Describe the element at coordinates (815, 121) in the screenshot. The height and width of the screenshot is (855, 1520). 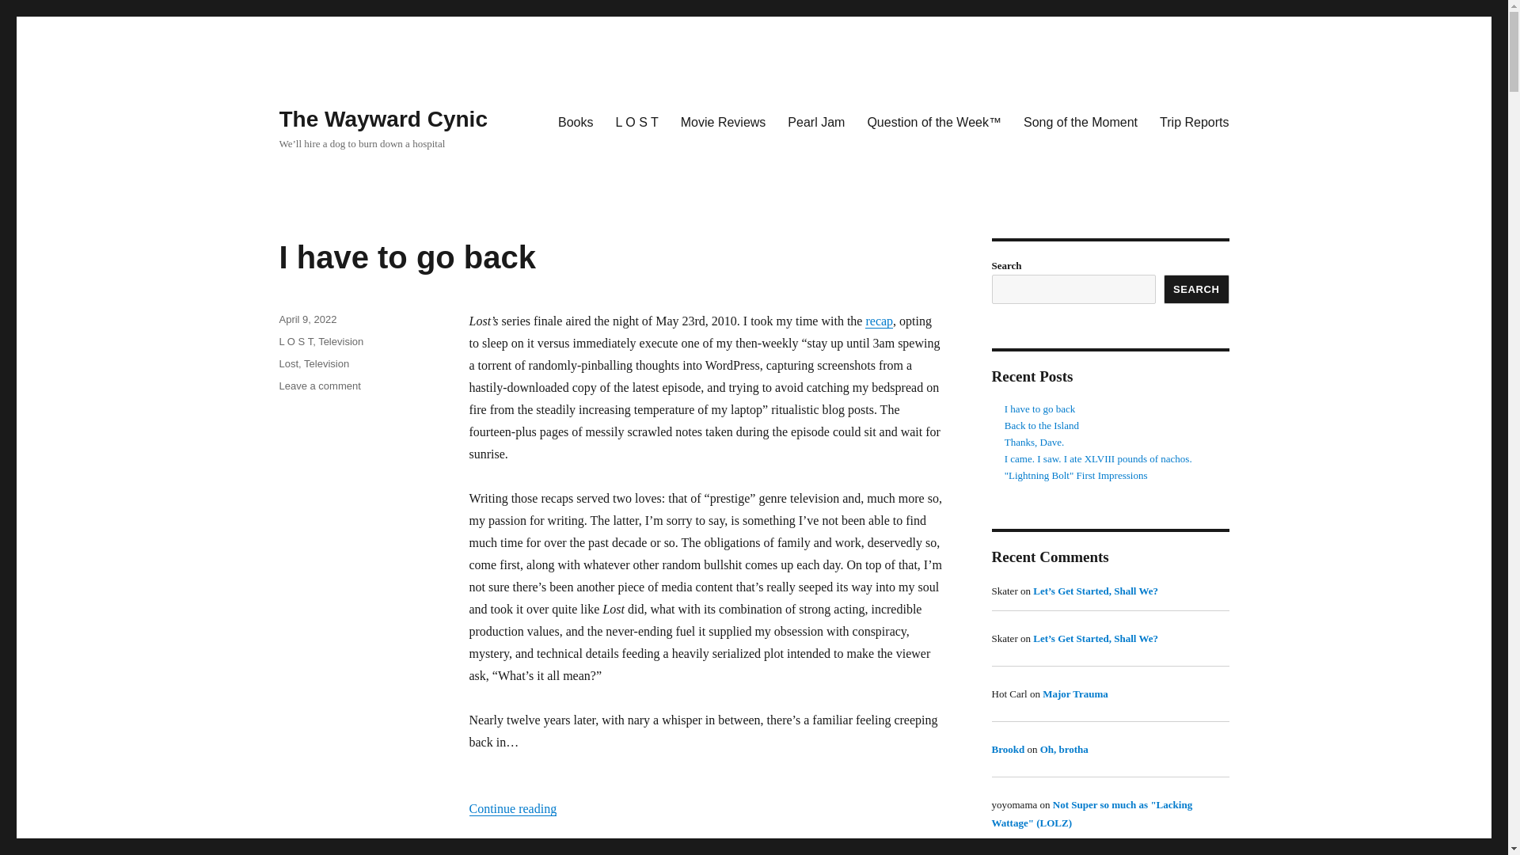
I see `Trip Reports` at that location.